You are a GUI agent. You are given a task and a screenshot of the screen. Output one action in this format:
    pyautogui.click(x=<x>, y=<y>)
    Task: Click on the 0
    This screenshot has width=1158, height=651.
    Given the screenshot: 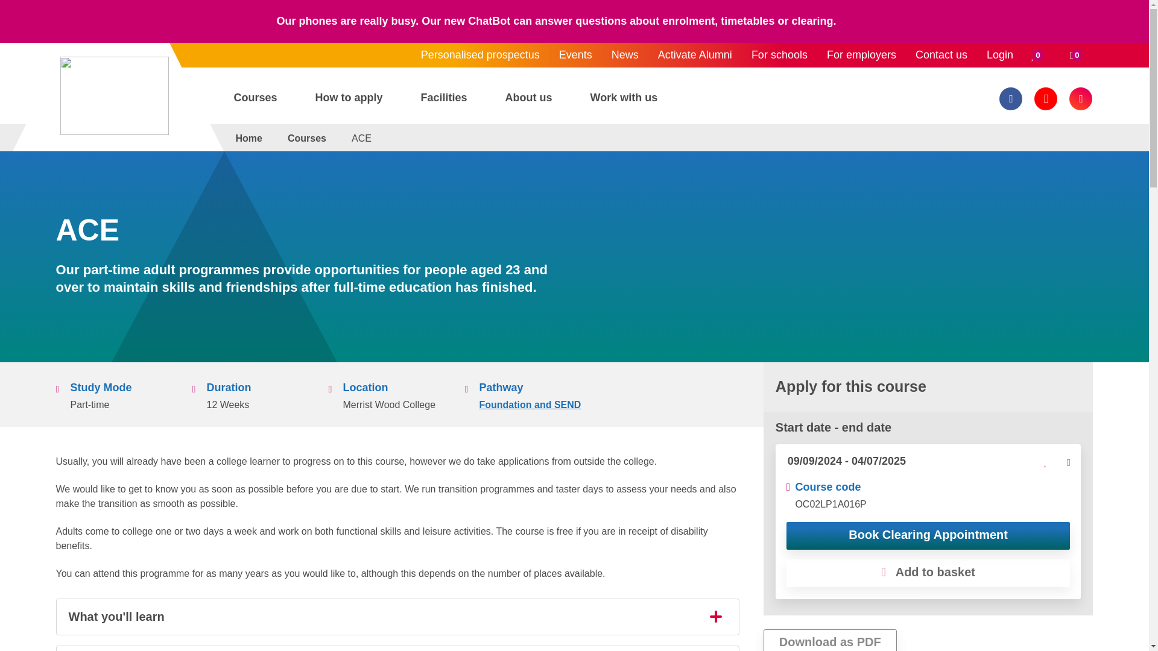 What is the action you would take?
    pyautogui.click(x=1076, y=55)
    